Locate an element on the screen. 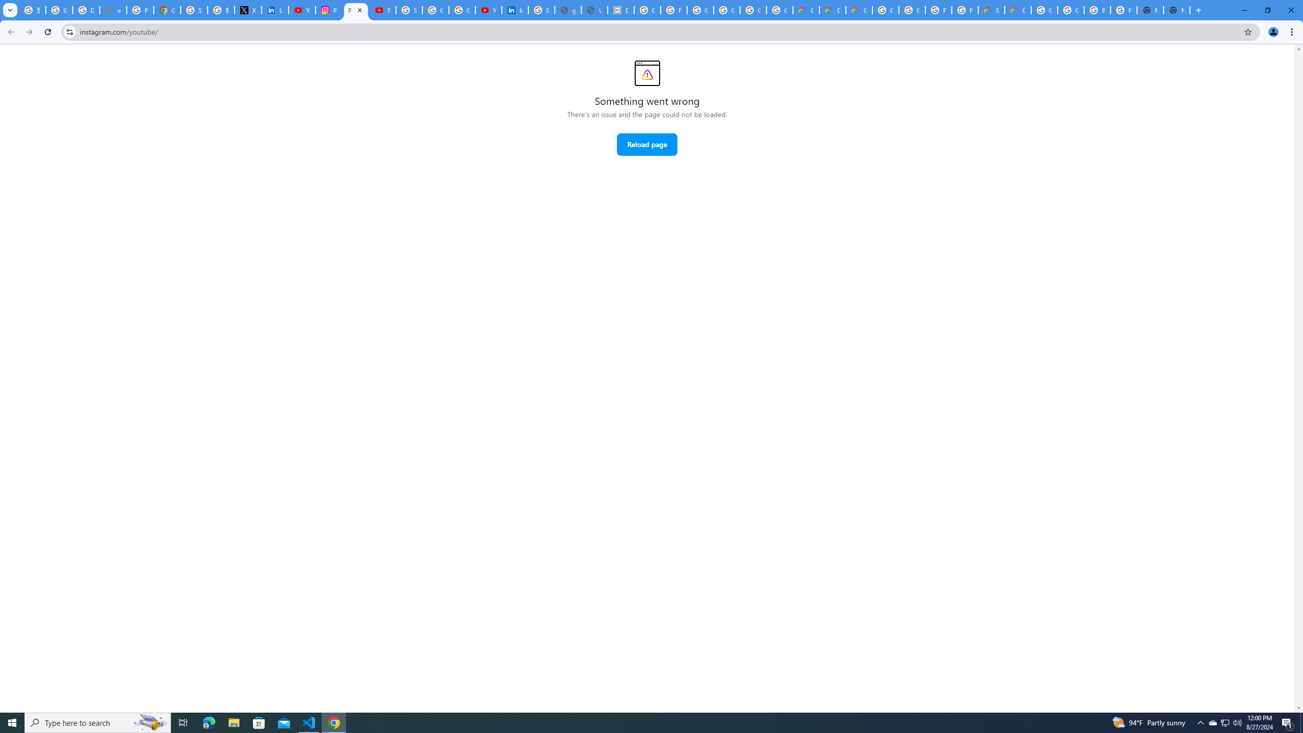 Image resolution: width=1303 pixels, height=733 pixels. Sign in - Google Accounts is located at coordinates (542, 10).